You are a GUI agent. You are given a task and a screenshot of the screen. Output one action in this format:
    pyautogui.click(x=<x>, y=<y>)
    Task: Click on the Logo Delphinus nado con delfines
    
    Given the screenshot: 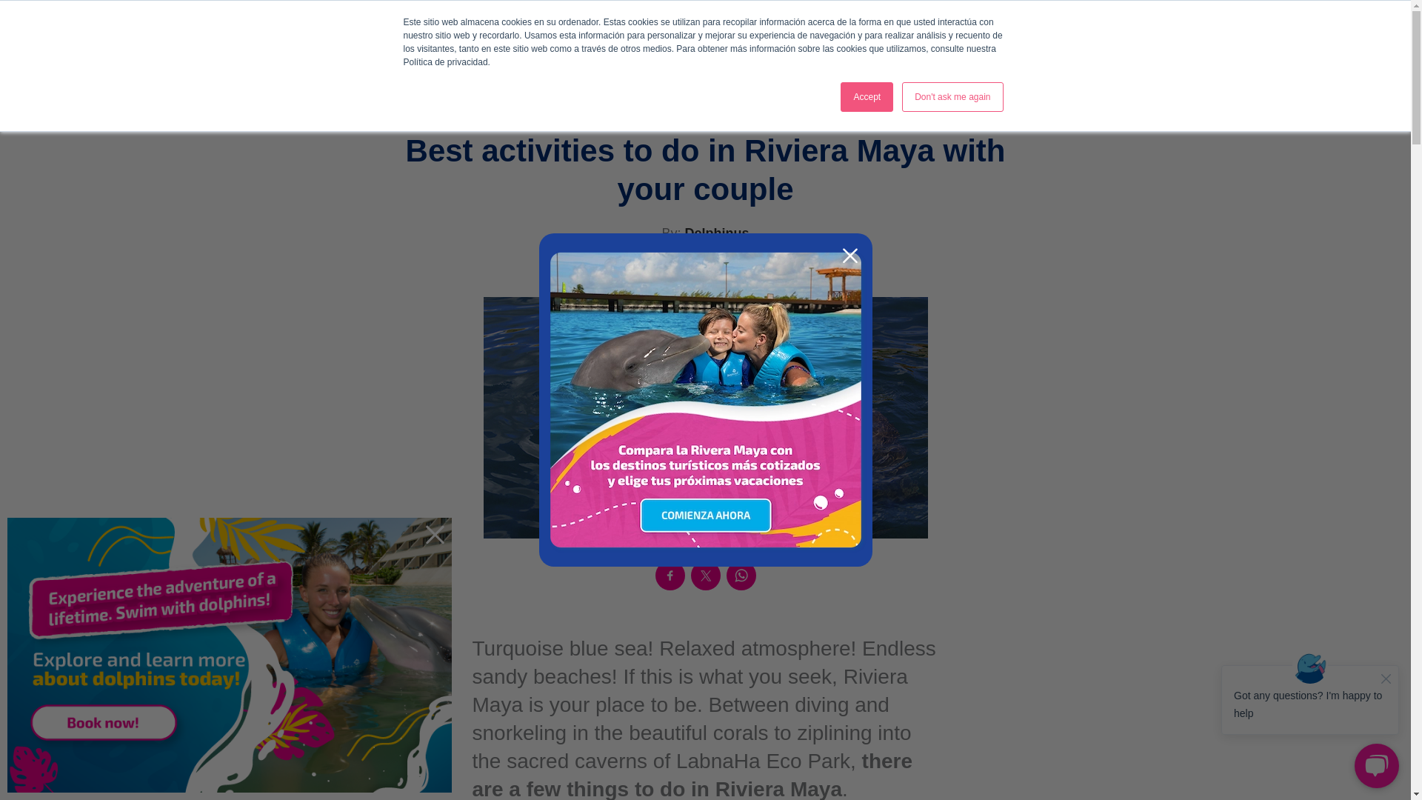 What is the action you would take?
    pyautogui.click(x=321, y=60)
    